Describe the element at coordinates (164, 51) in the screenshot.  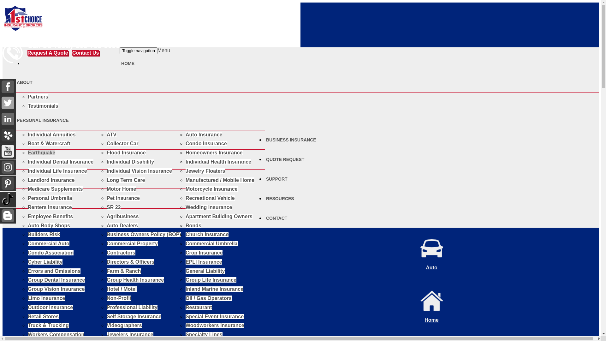
I see `Menu` at that location.